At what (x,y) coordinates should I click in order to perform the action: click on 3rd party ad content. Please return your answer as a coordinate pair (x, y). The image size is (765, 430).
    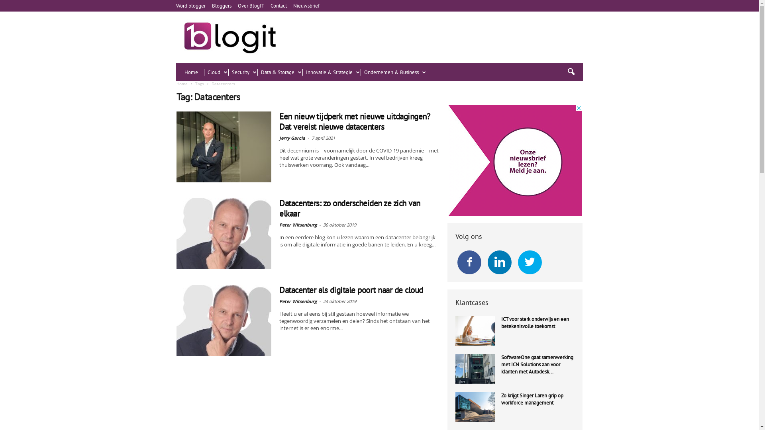
    Looking at the image, I should click on (515, 160).